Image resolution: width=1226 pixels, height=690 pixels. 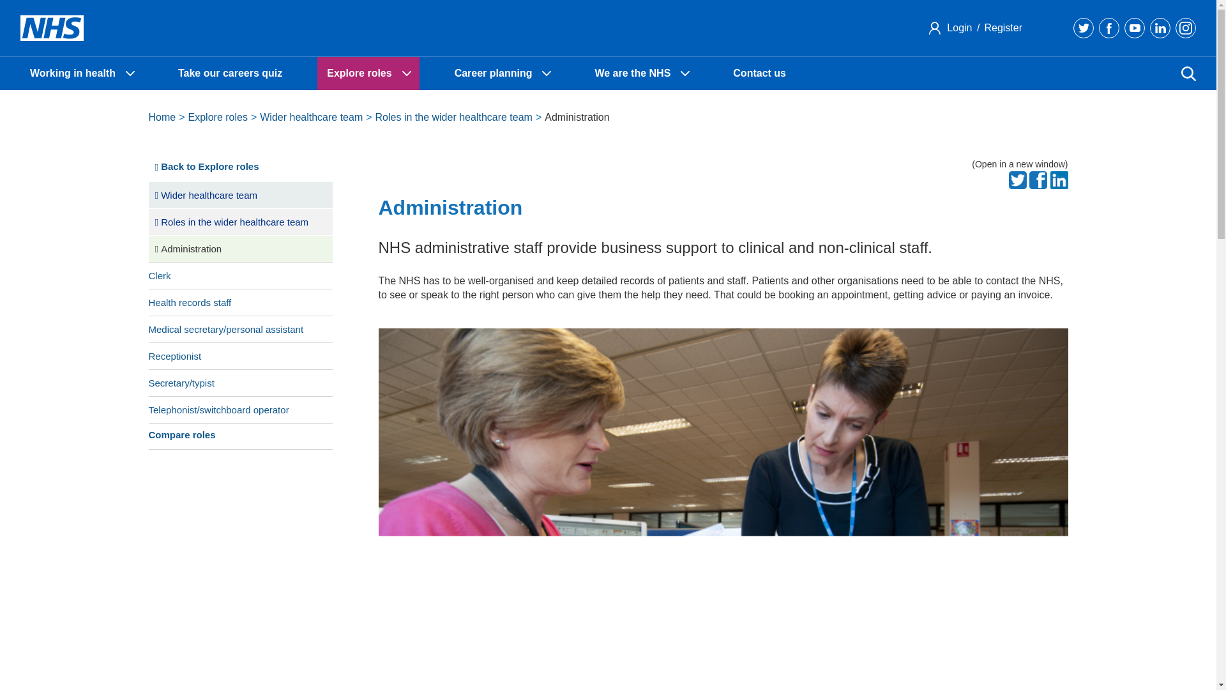 What do you see at coordinates (935, 28) in the screenshot?
I see `user icon` at bounding box center [935, 28].